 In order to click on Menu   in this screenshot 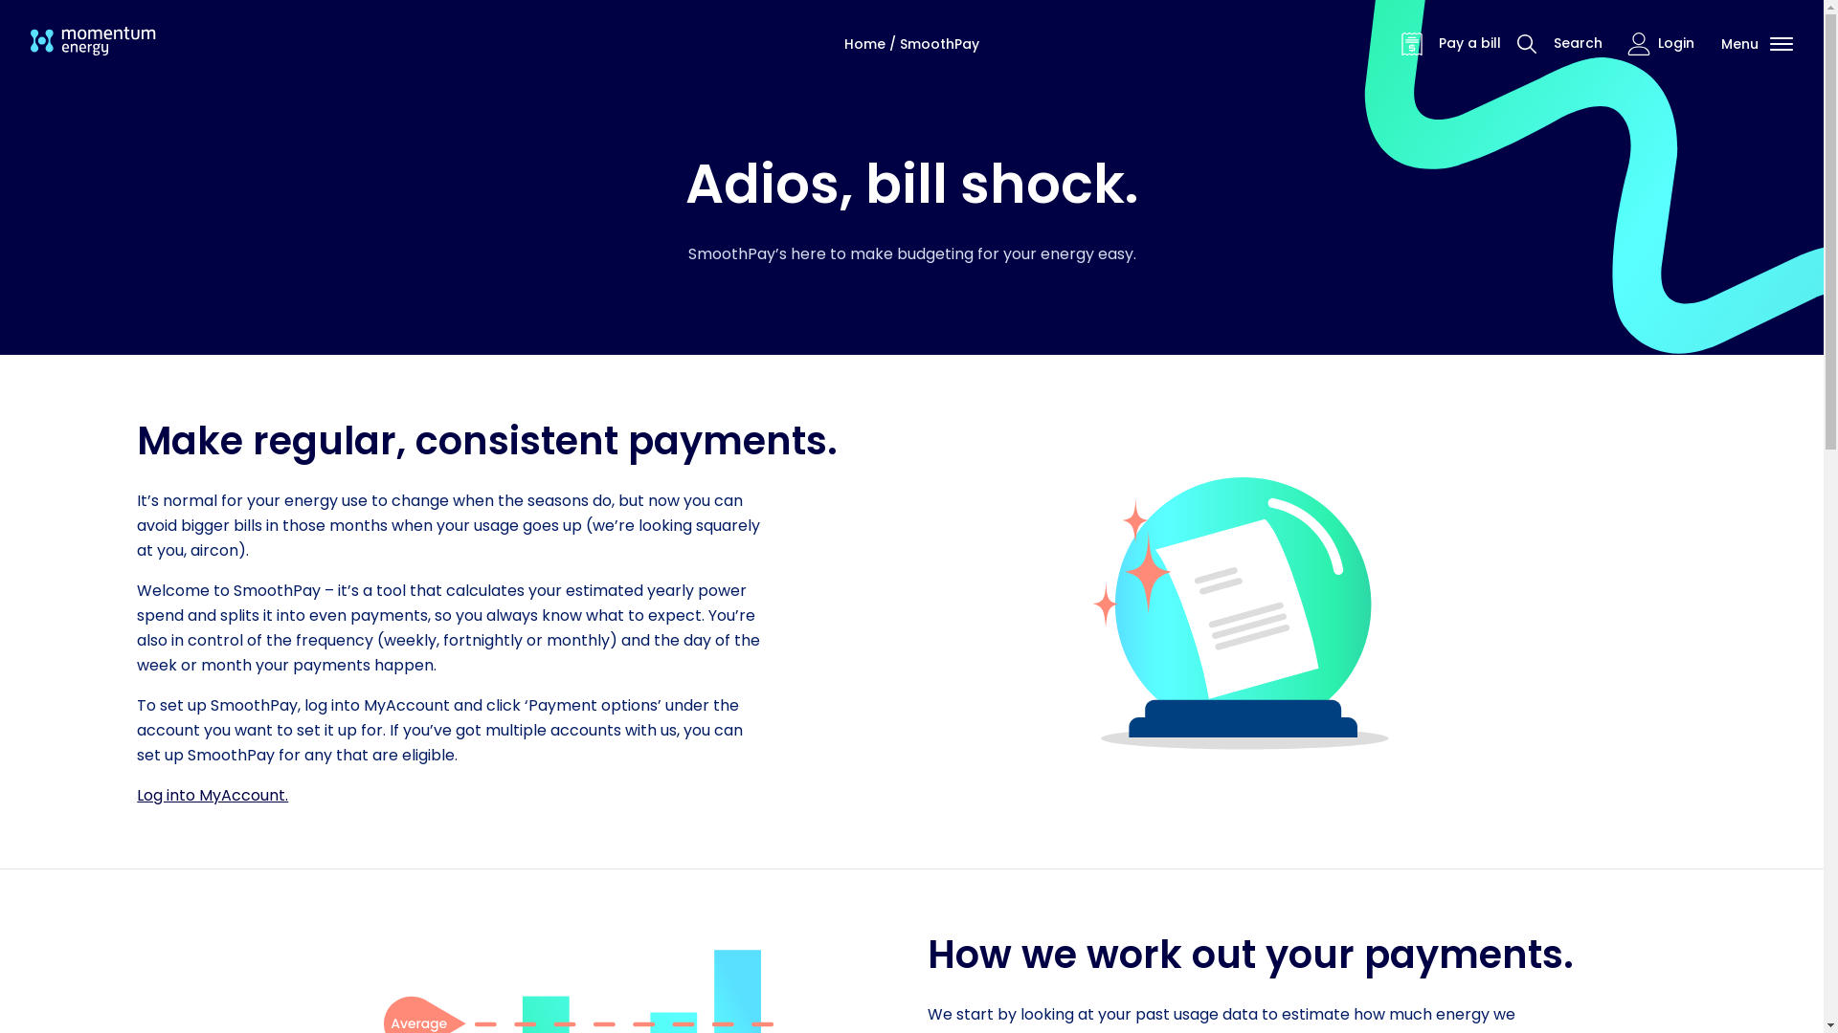, I will do `click(1758, 44)`.